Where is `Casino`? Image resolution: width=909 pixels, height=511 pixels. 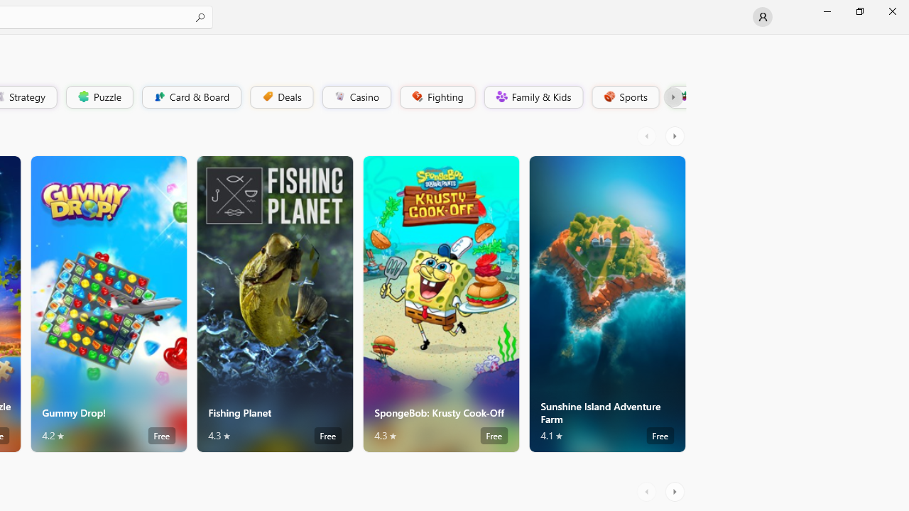
Casino is located at coordinates (356, 97).